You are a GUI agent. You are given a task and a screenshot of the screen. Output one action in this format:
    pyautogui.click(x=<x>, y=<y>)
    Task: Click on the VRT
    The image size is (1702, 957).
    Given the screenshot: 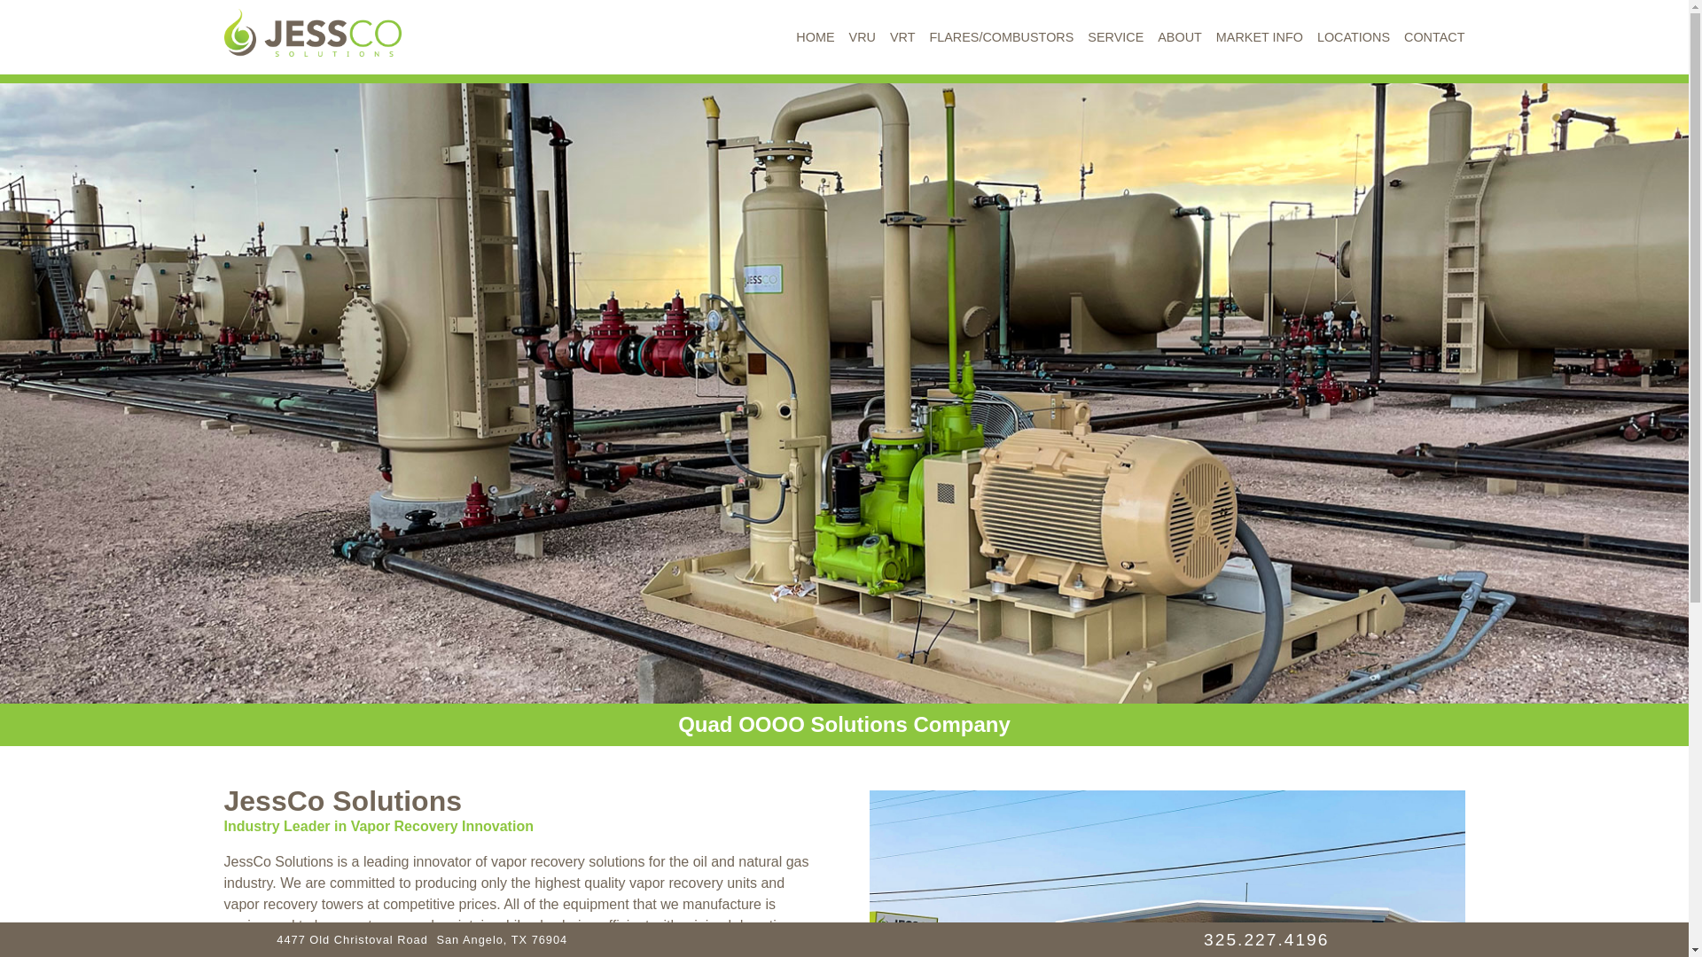 What is the action you would take?
    pyautogui.click(x=902, y=36)
    